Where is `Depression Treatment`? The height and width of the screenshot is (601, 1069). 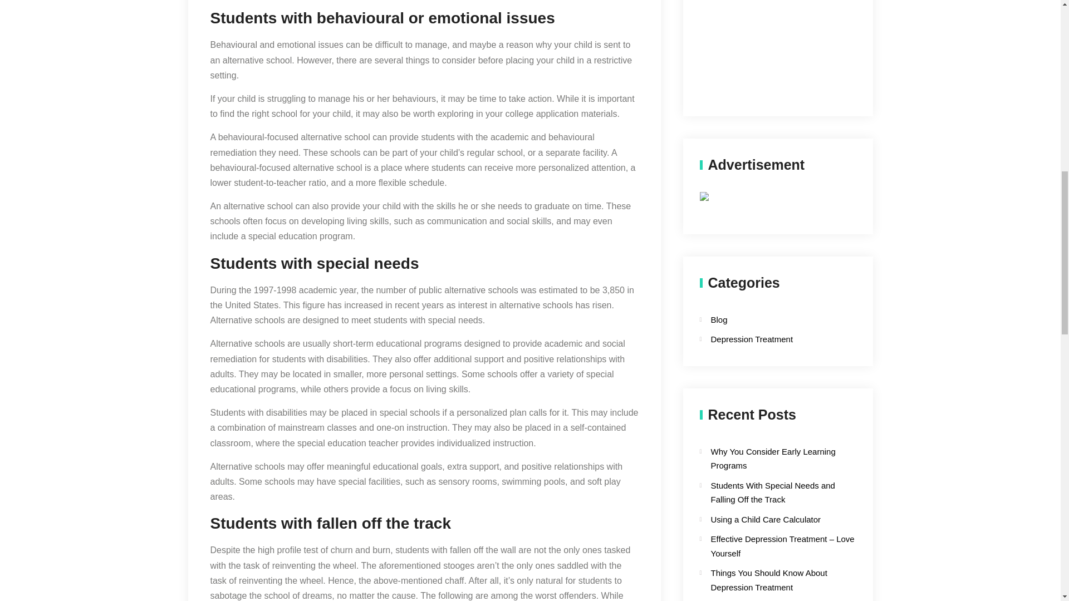
Depression Treatment is located at coordinates (768, 339).